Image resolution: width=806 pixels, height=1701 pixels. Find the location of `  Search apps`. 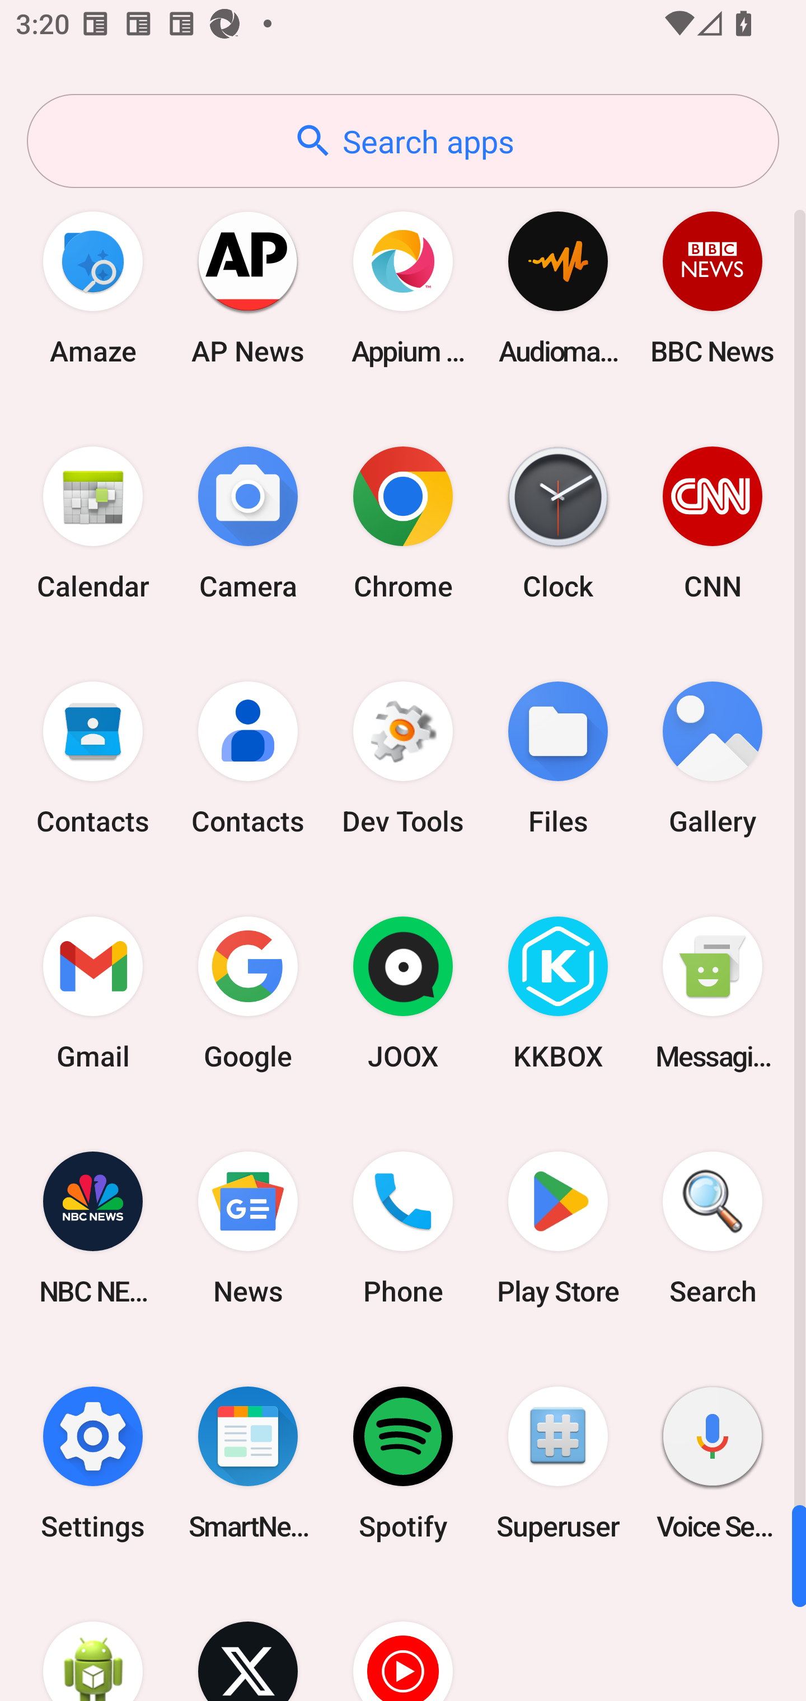

  Search apps is located at coordinates (403, 141).